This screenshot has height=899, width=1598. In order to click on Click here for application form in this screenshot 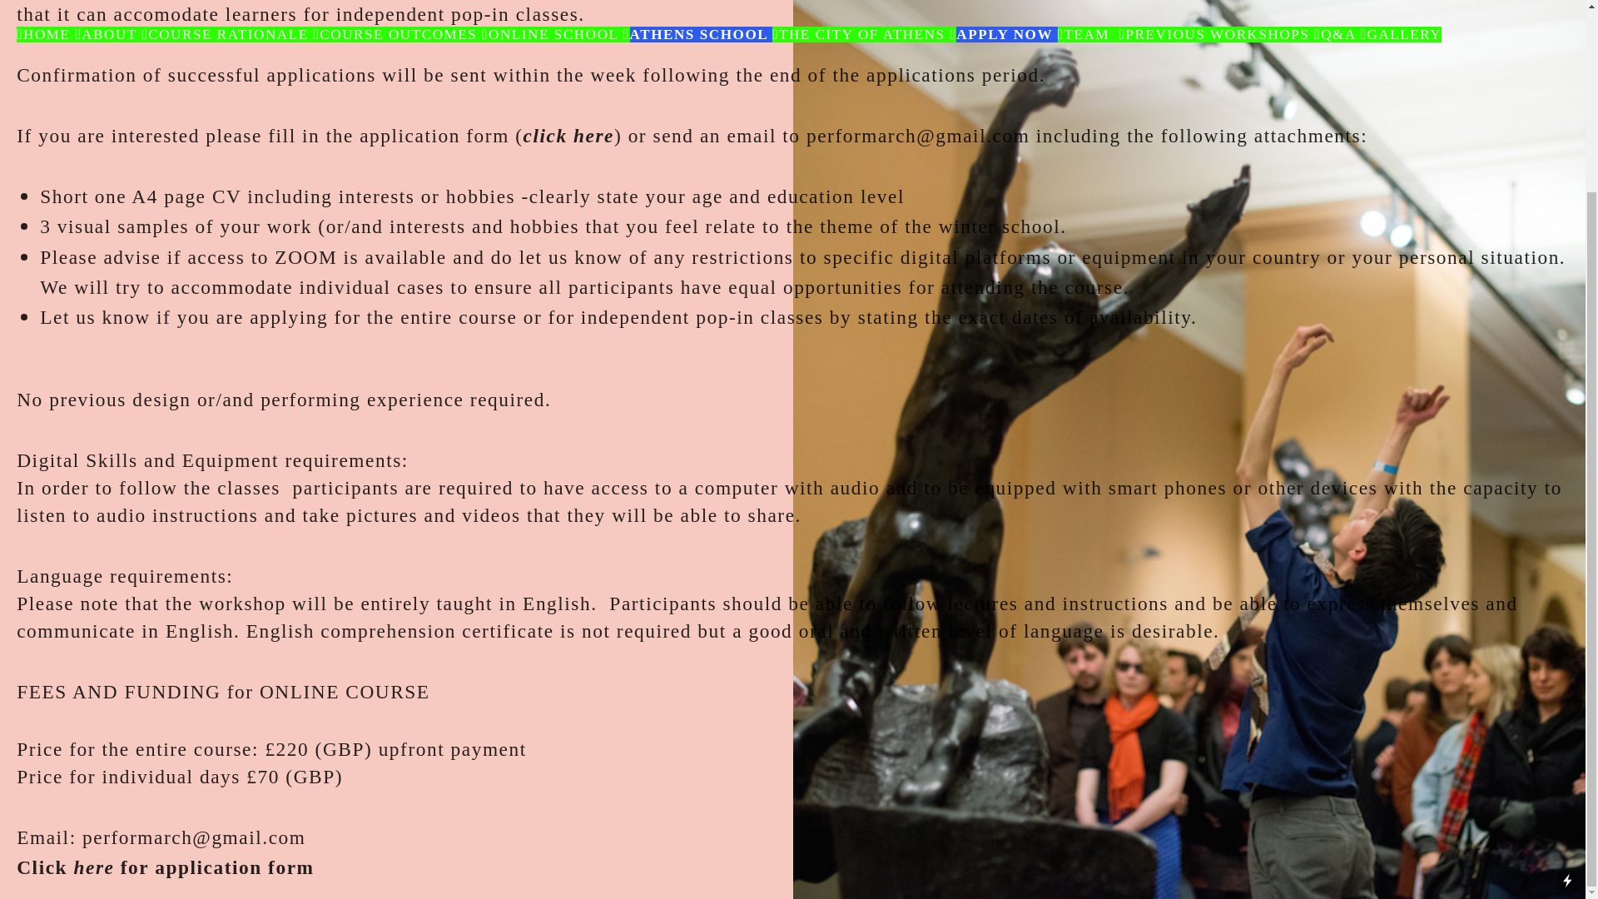, I will do `click(165, 868)`.